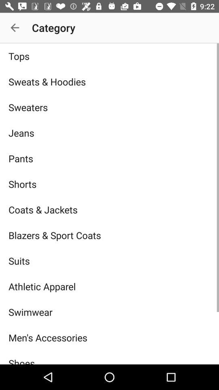 The height and width of the screenshot is (390, 219). Describe the element at coordinates (109, 158) in the screenshot. I see `jump until the pants icon` at that location.